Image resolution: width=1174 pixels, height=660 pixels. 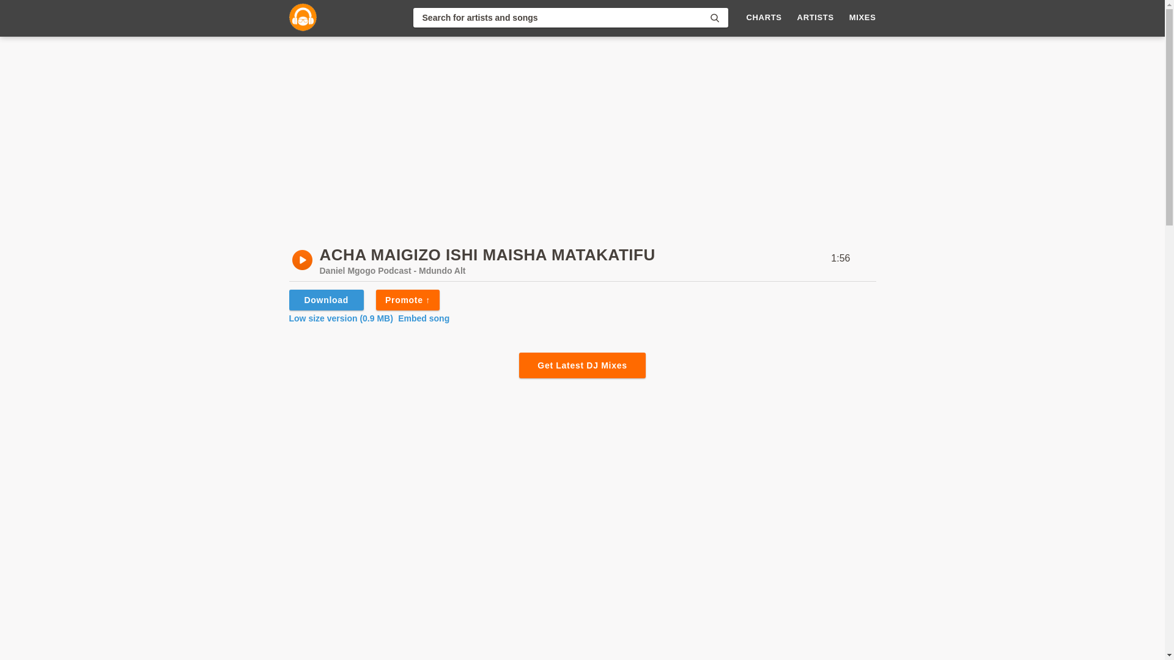 What do you see at coordinates (581, 365) in the screenshot?
I see `Get Latest DJ Mixes` at bounding box center [581, 365].